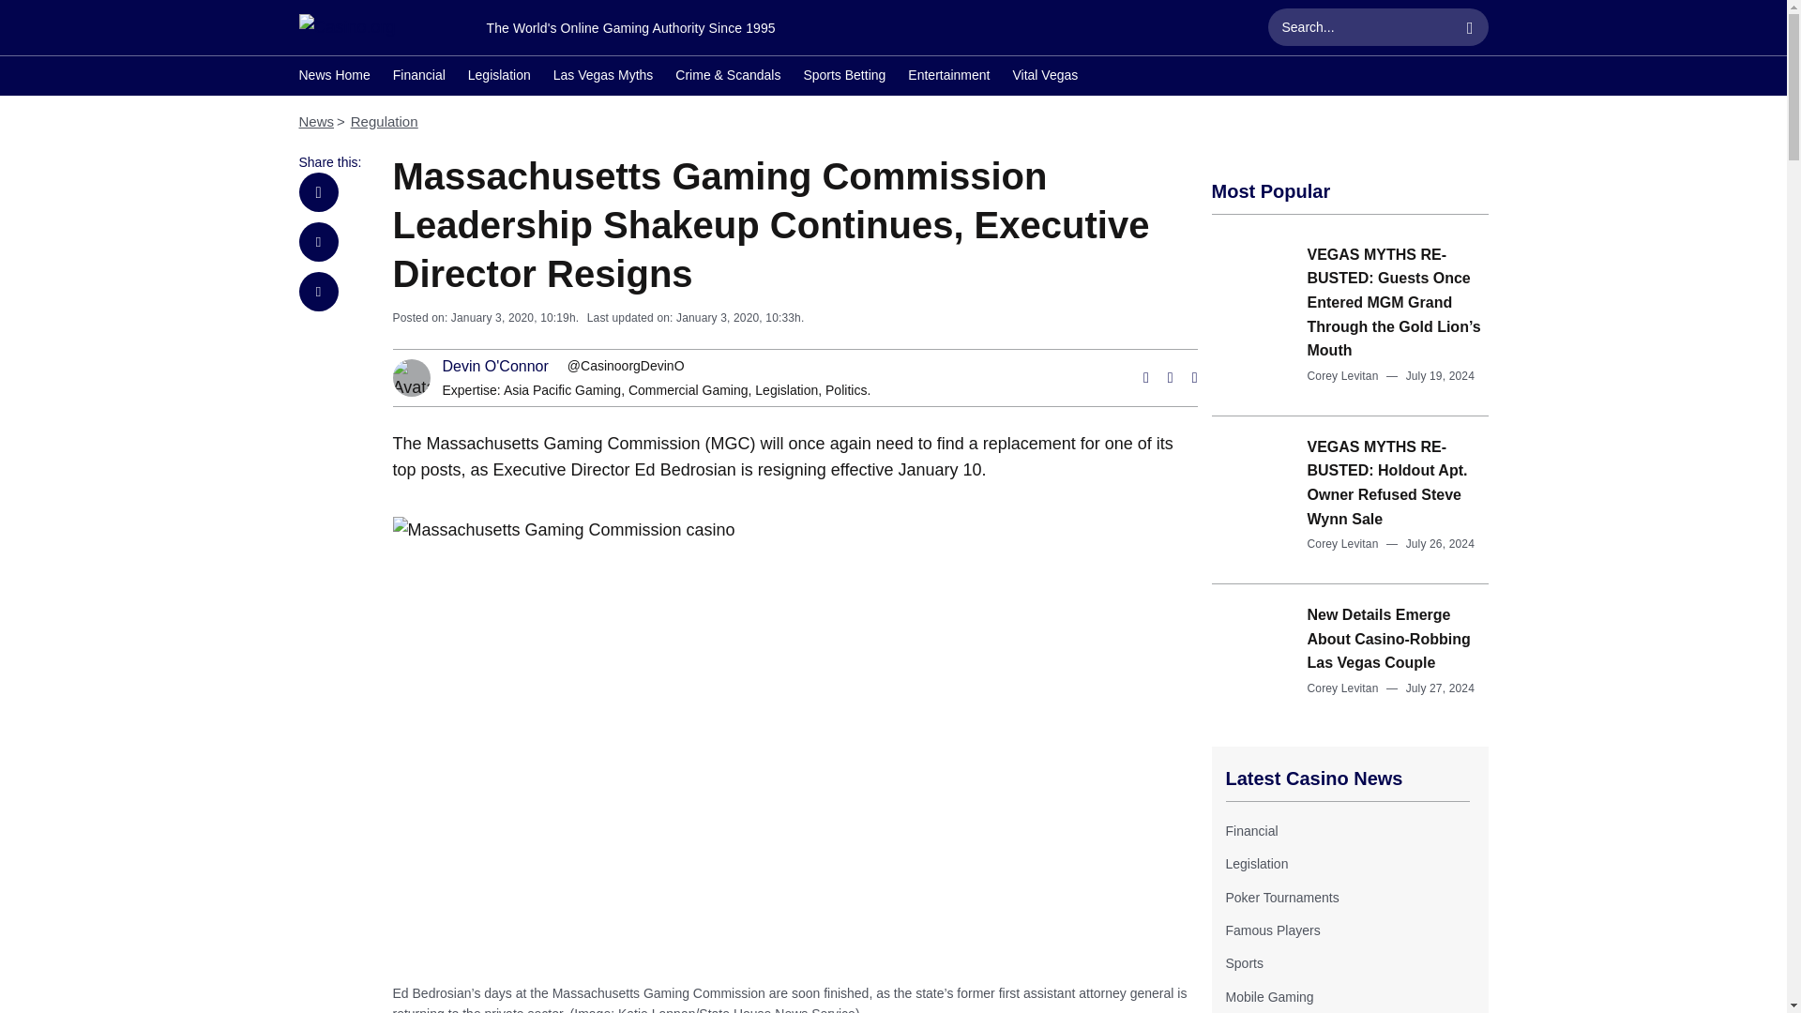 The height and width of the screenshot is (1013, 1801). What do you see at coordinates (1243, 962) in the screenshot?
I see `Sports` at bounding box center [1243, 962].